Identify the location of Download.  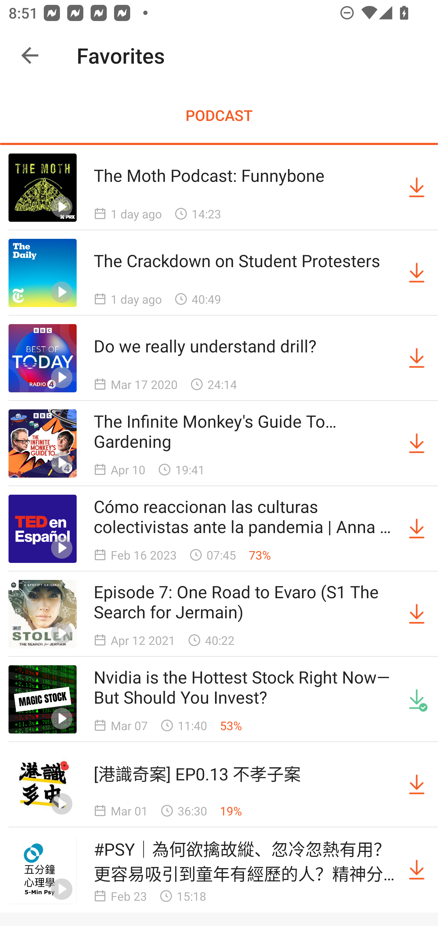
(417, 785).